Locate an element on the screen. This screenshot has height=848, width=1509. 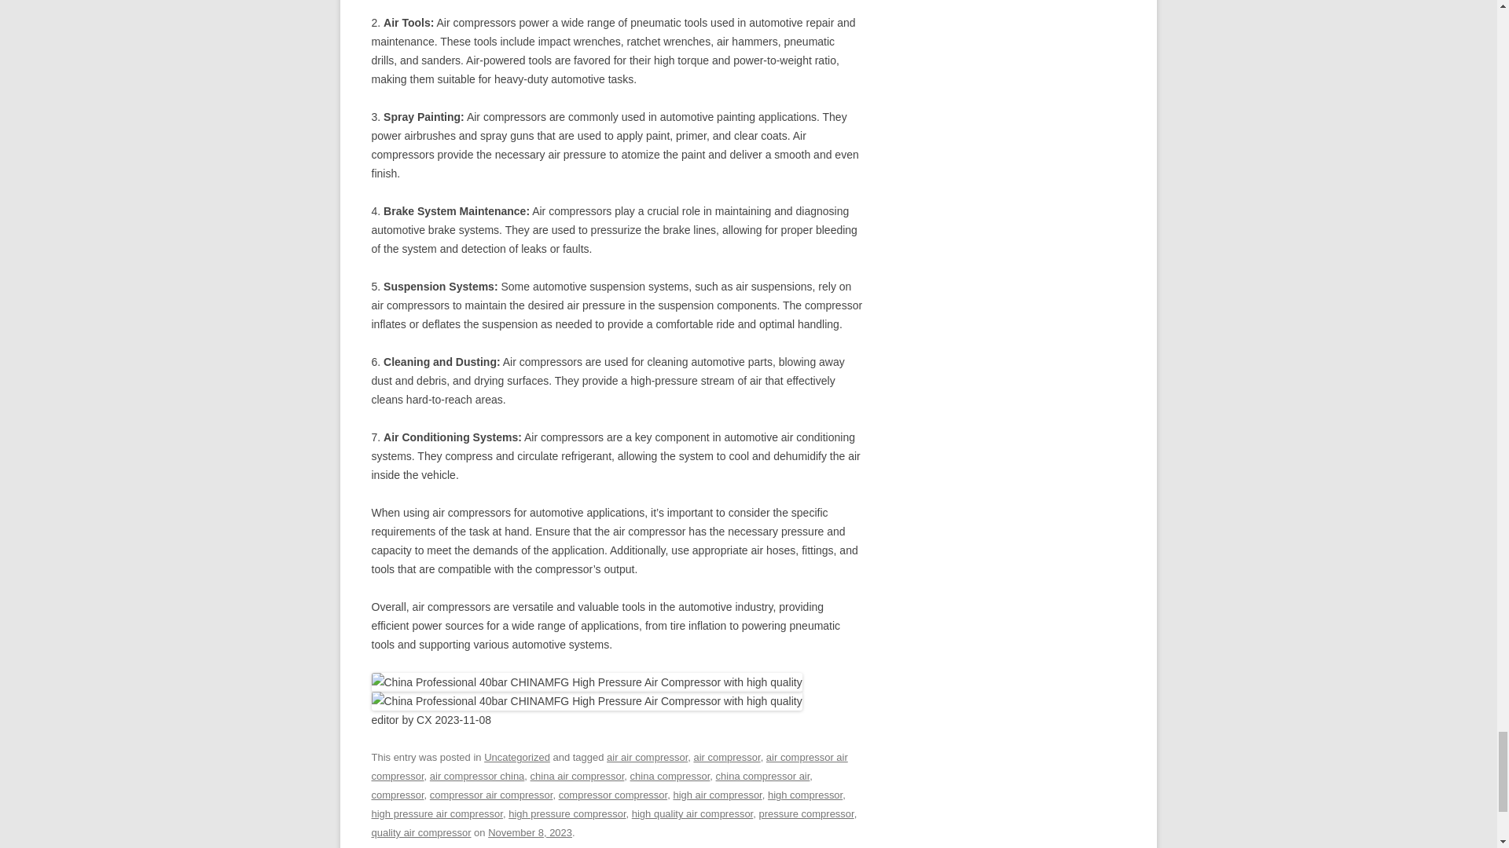
china air compressor is located at coordinates (577, 776).